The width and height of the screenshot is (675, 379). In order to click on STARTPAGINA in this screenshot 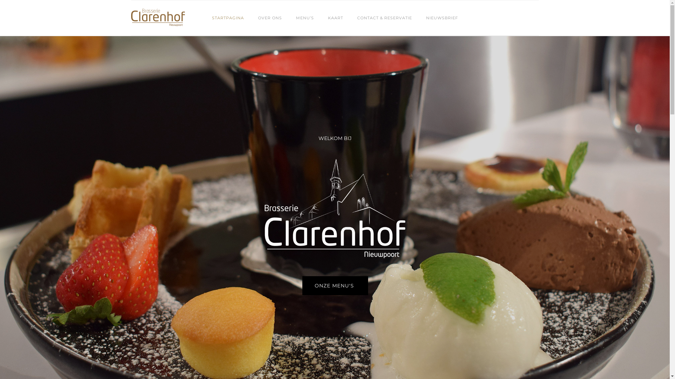, I will do `click(228, 18)`.